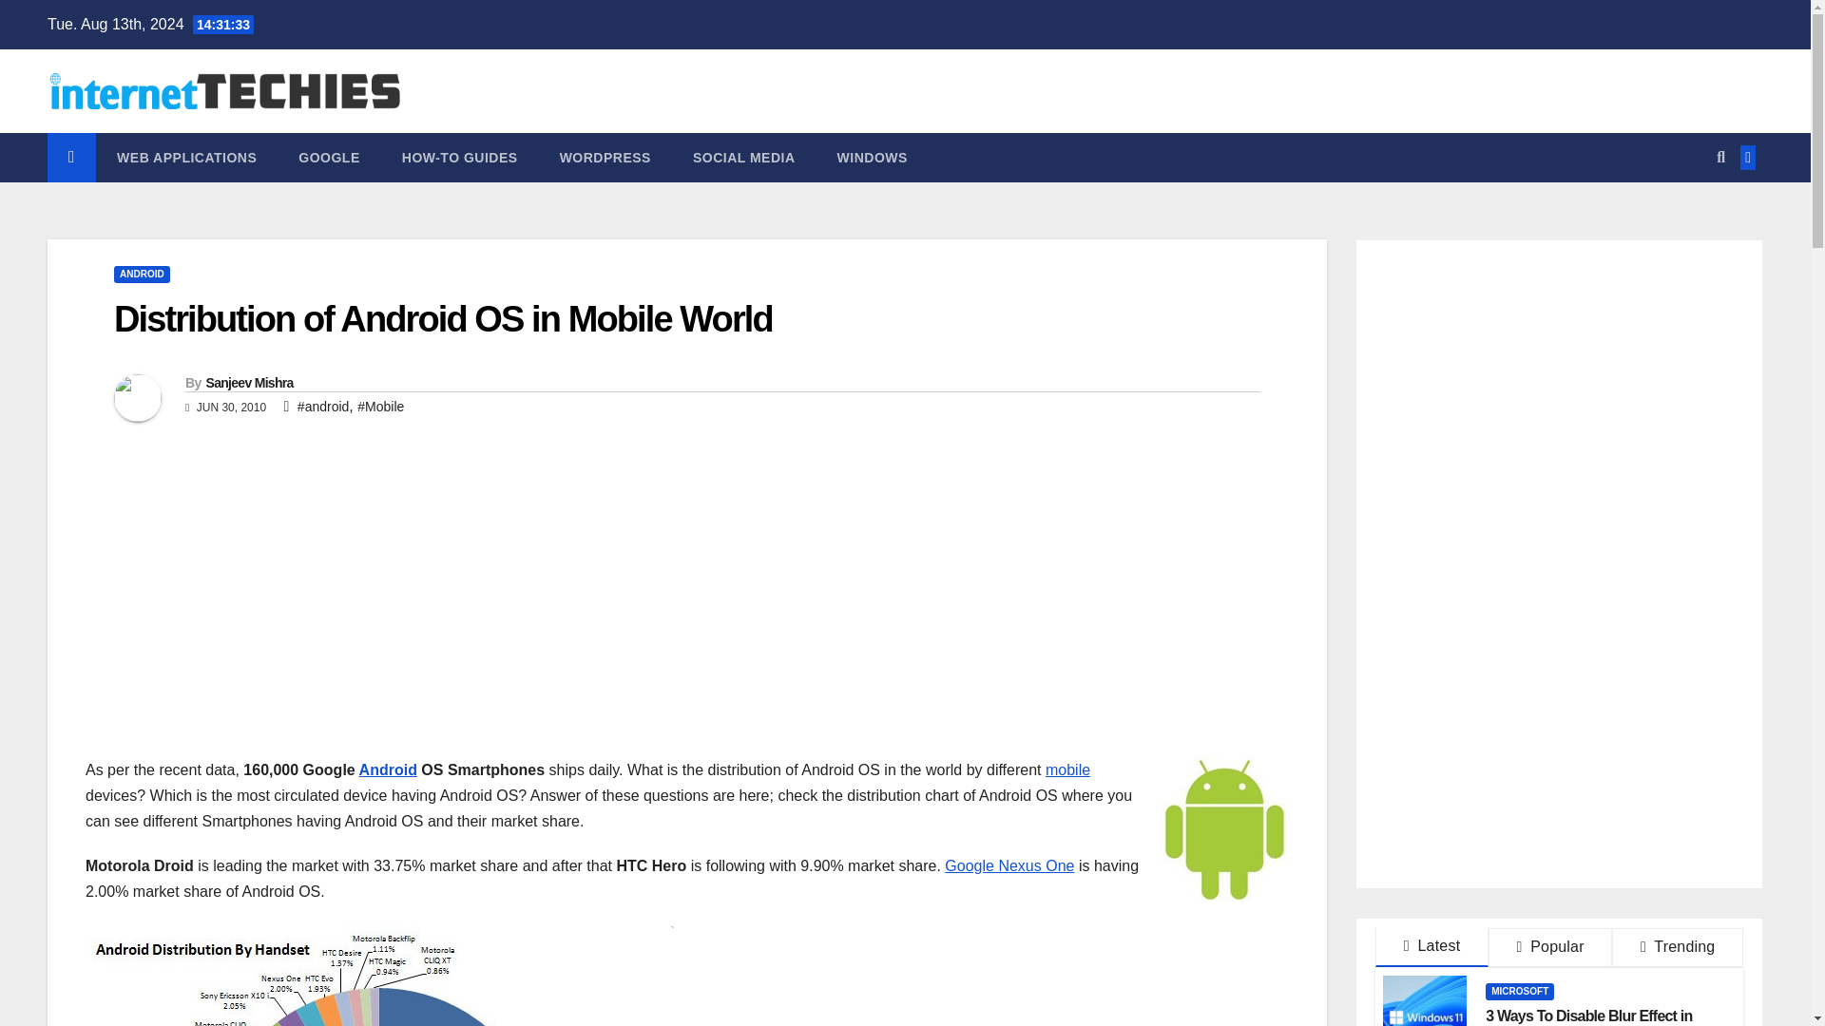 Image resolution: width=1825 pixels, height=1026 pixels. I want to click on WordPress, so click(605, 158).